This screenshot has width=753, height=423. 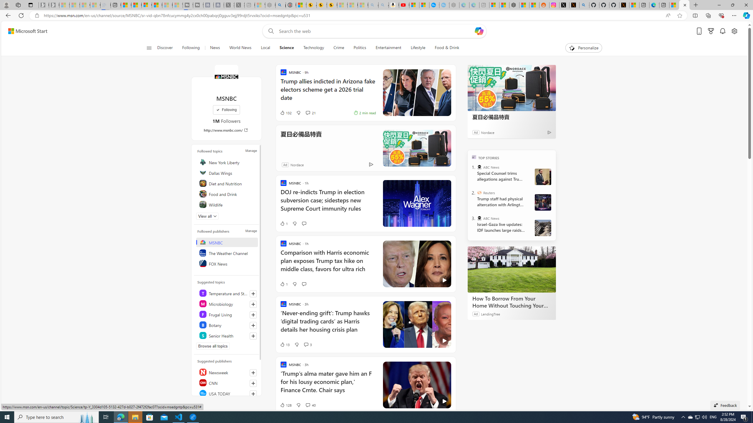 I want to click on help.x.com | 524: A timeout occurred, so click(x=574, y=5).